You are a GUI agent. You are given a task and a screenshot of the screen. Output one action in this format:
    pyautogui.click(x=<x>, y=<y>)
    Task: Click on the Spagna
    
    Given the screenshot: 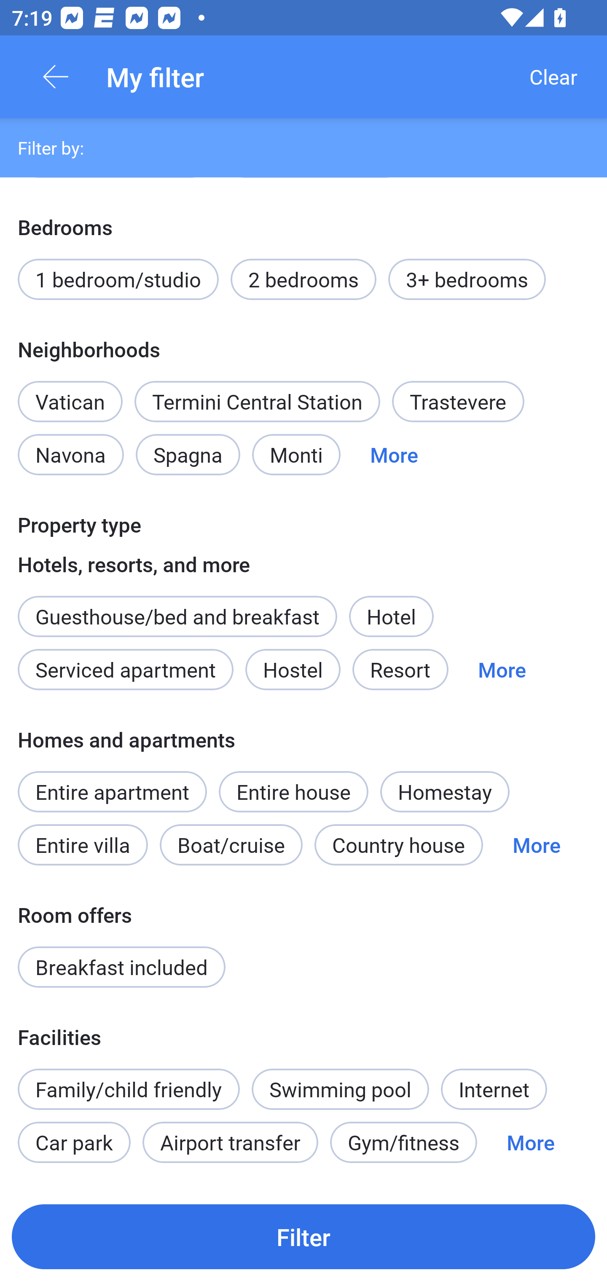 What is the action you would take?
    pyautogui.click(x=188, y=455)
    